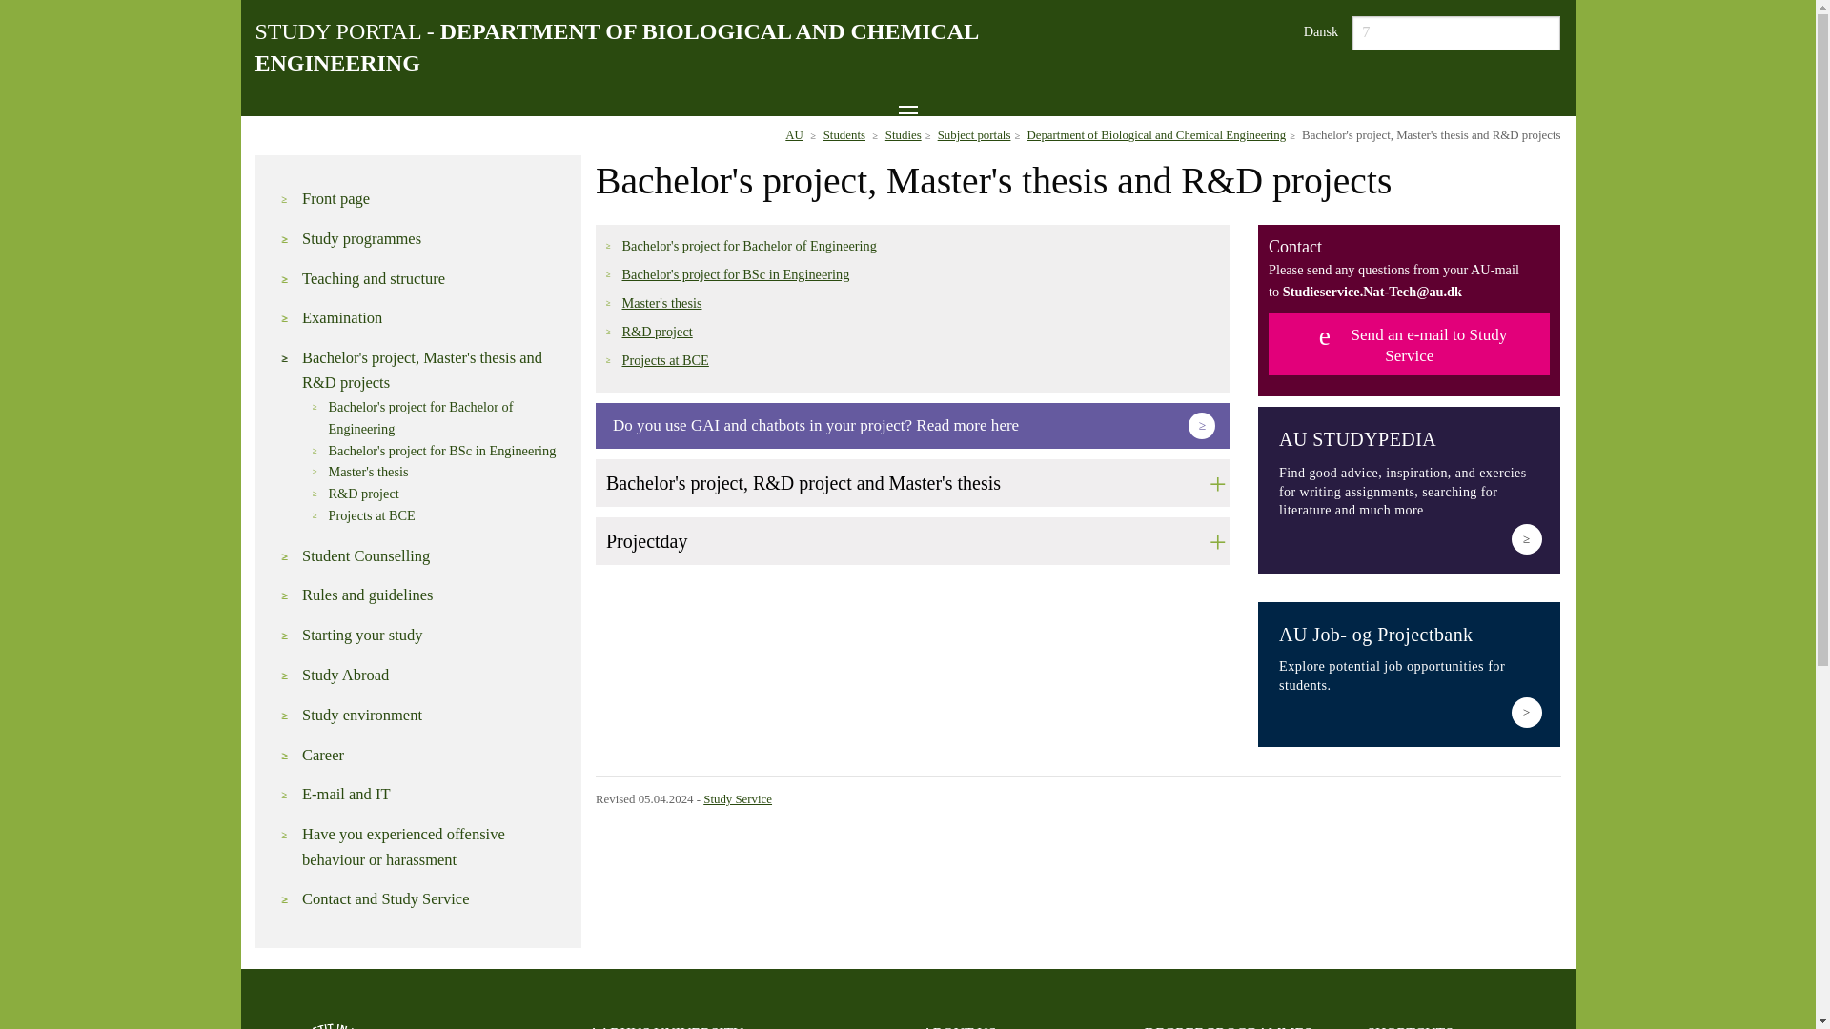  What do you see at coordinates (431, 278) in the screenshot?
I see `Teaching and structure` at bounding box center [431, 278].